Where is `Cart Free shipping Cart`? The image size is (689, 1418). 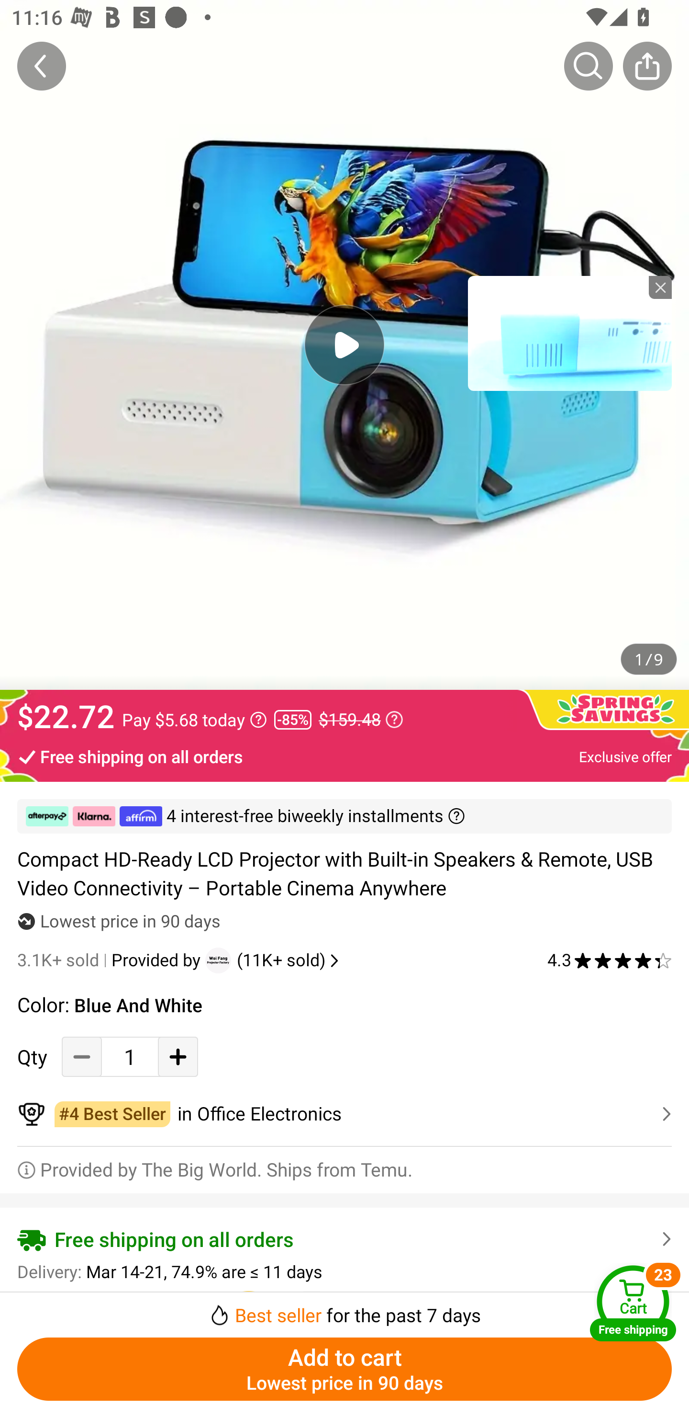
Cart Free shipping Cart is located at coordinates (633, 1303).